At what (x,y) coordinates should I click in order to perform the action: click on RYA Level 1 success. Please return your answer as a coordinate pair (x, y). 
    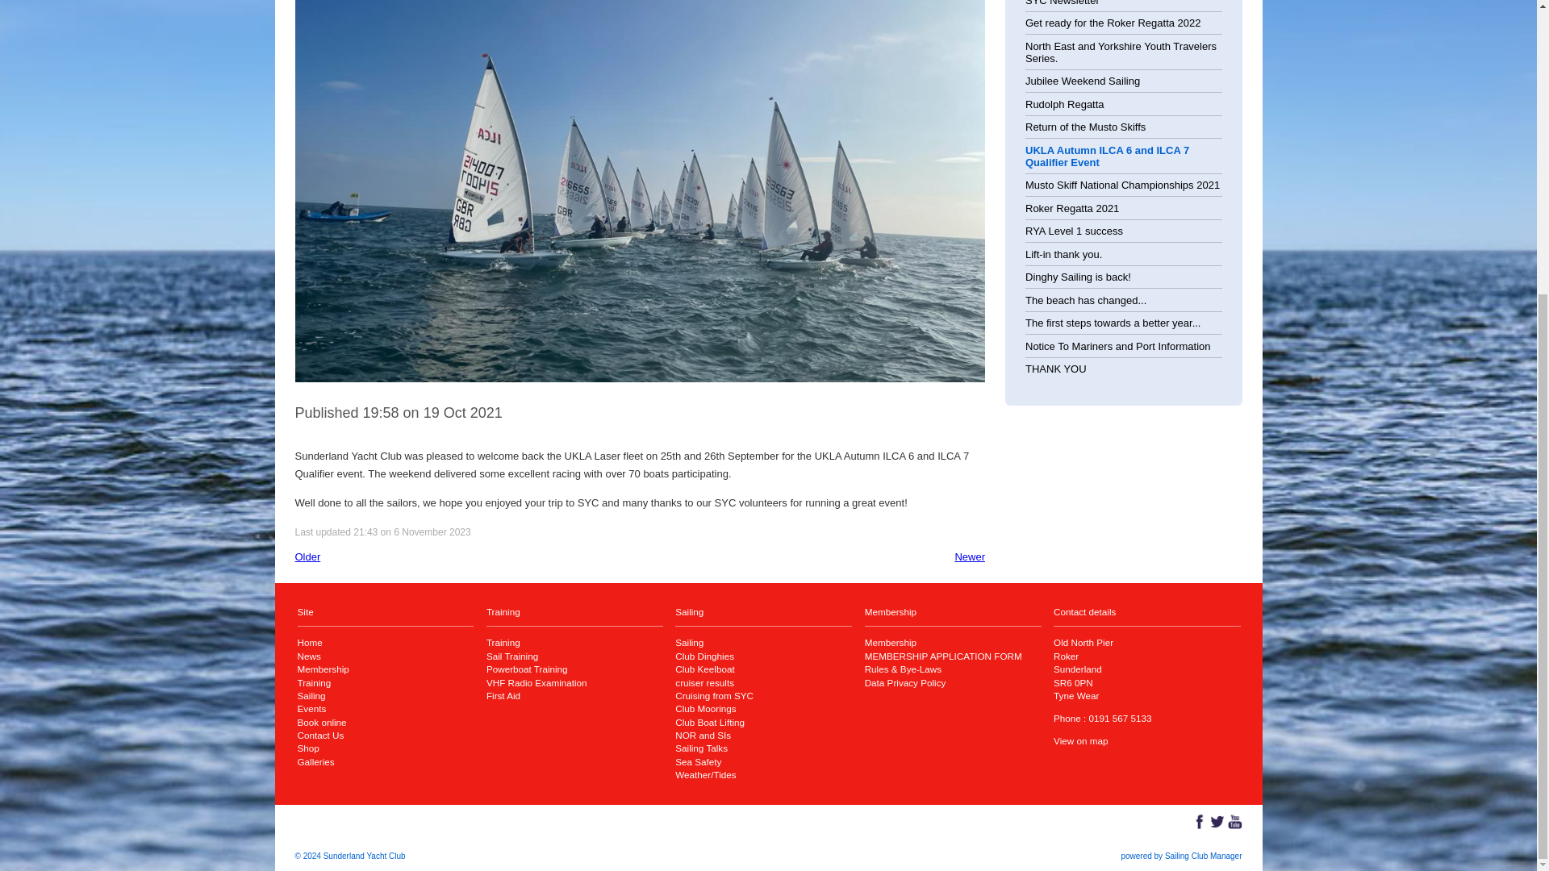
    Looking at the image, I should click on (1075, 231).